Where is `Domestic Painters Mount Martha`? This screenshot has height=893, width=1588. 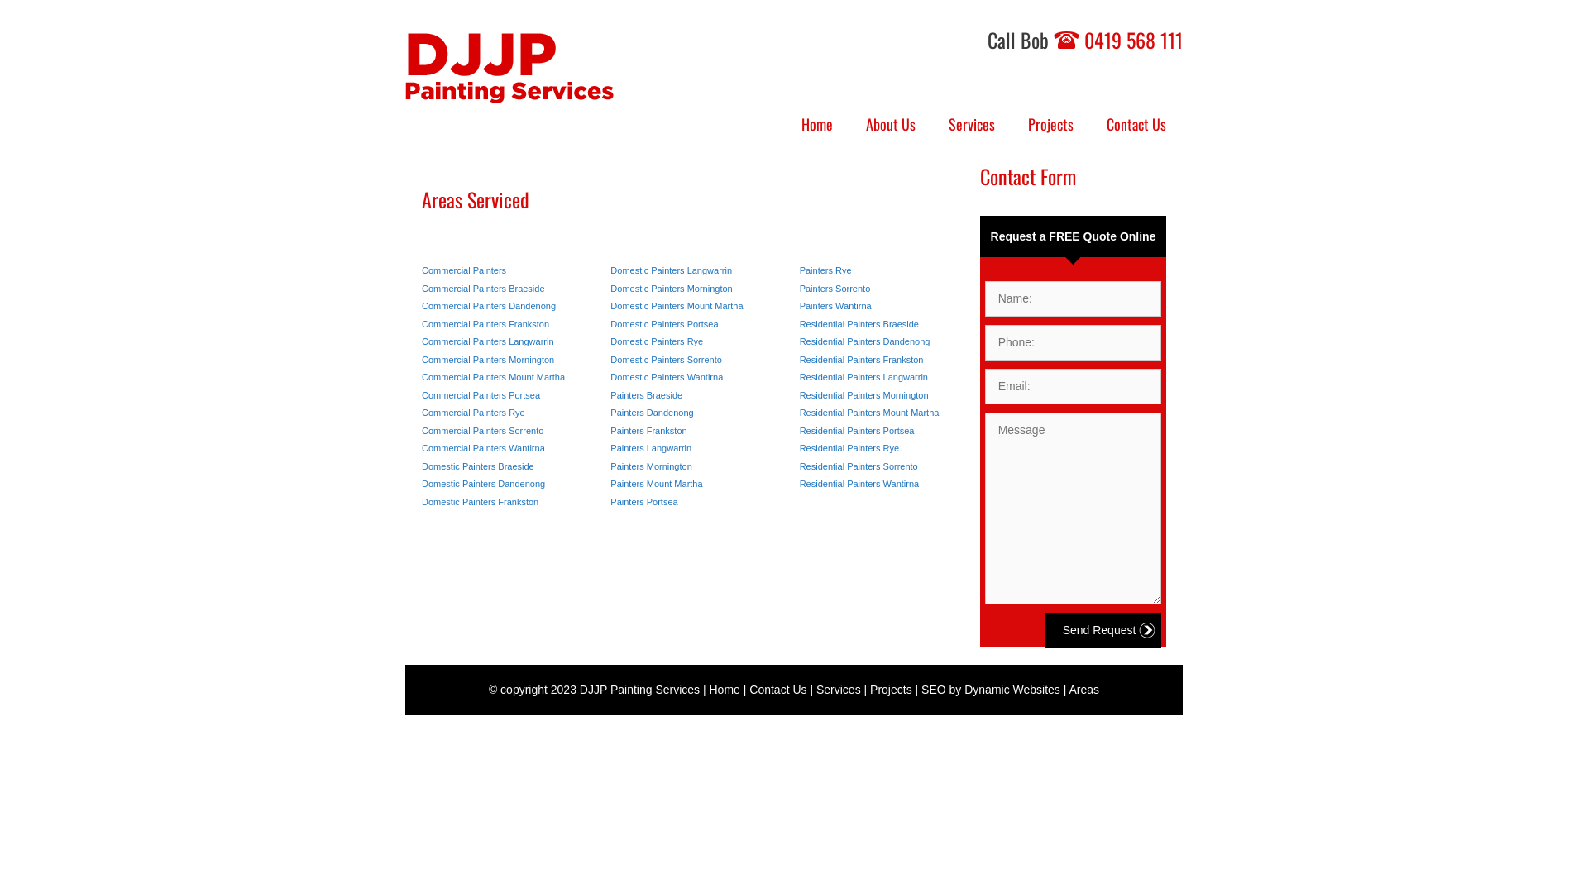
Domestic Painters Mount Martha is located at coordinates (677, 306).